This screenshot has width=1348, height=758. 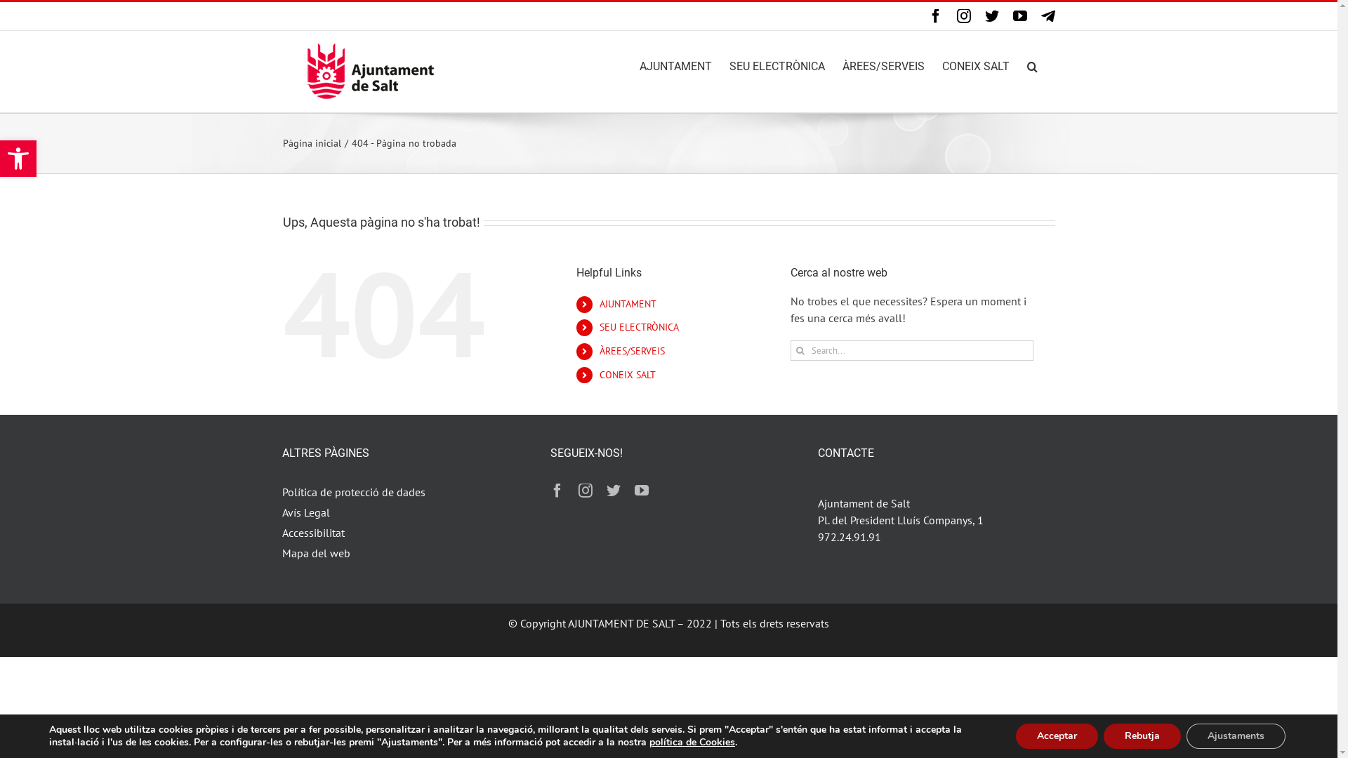 I want to click on Ajustaments, so click(x=1236, y=736).